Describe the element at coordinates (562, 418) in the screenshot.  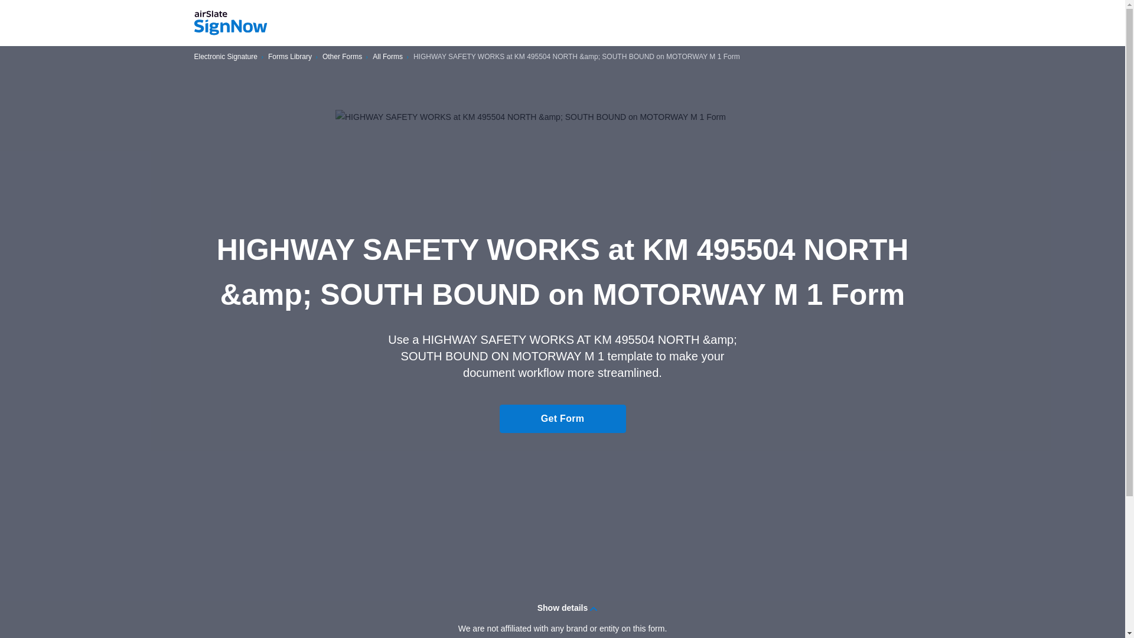
I see `Get Form` at that location.